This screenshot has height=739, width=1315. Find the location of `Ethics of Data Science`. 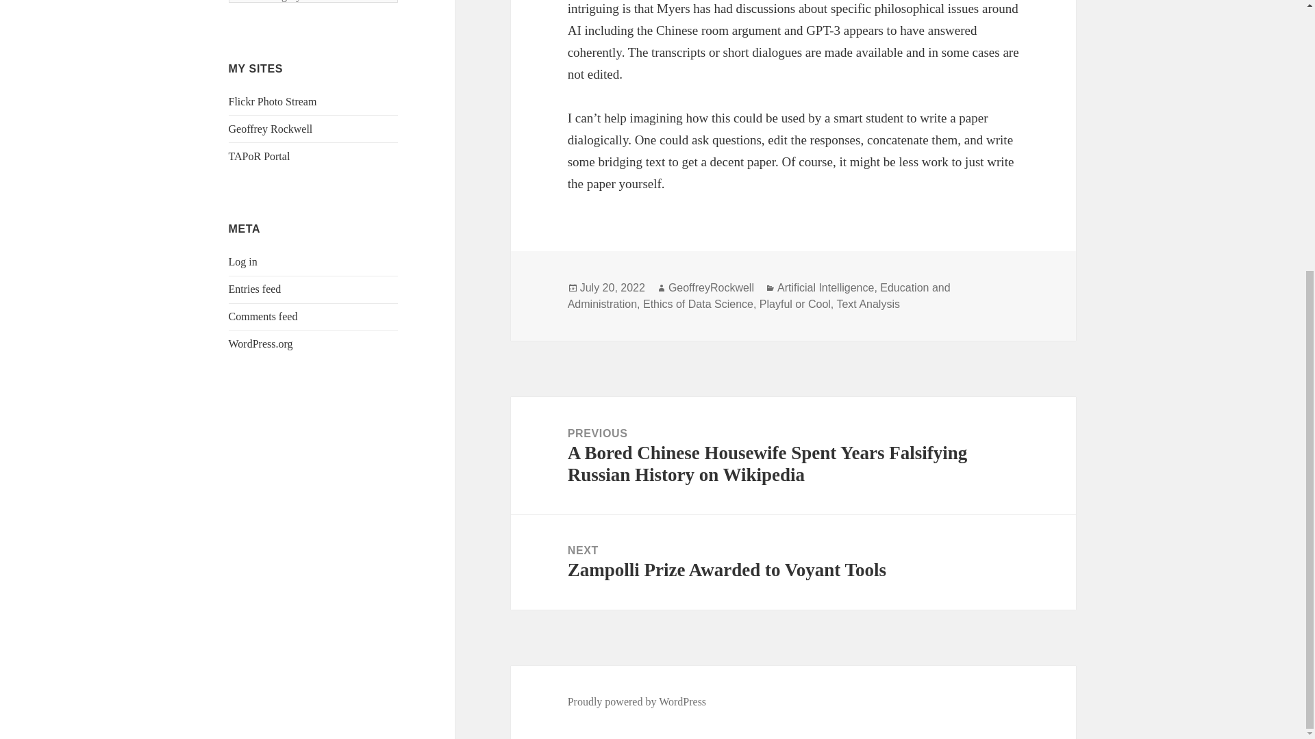

Ethics of Data Science is located at coordinates (793, 562).